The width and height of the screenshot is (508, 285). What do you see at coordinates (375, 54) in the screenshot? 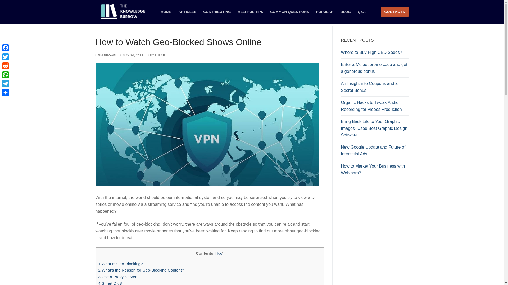
I see `Where to Buy High CBD Seeds?` at bounding box center [375, 54].